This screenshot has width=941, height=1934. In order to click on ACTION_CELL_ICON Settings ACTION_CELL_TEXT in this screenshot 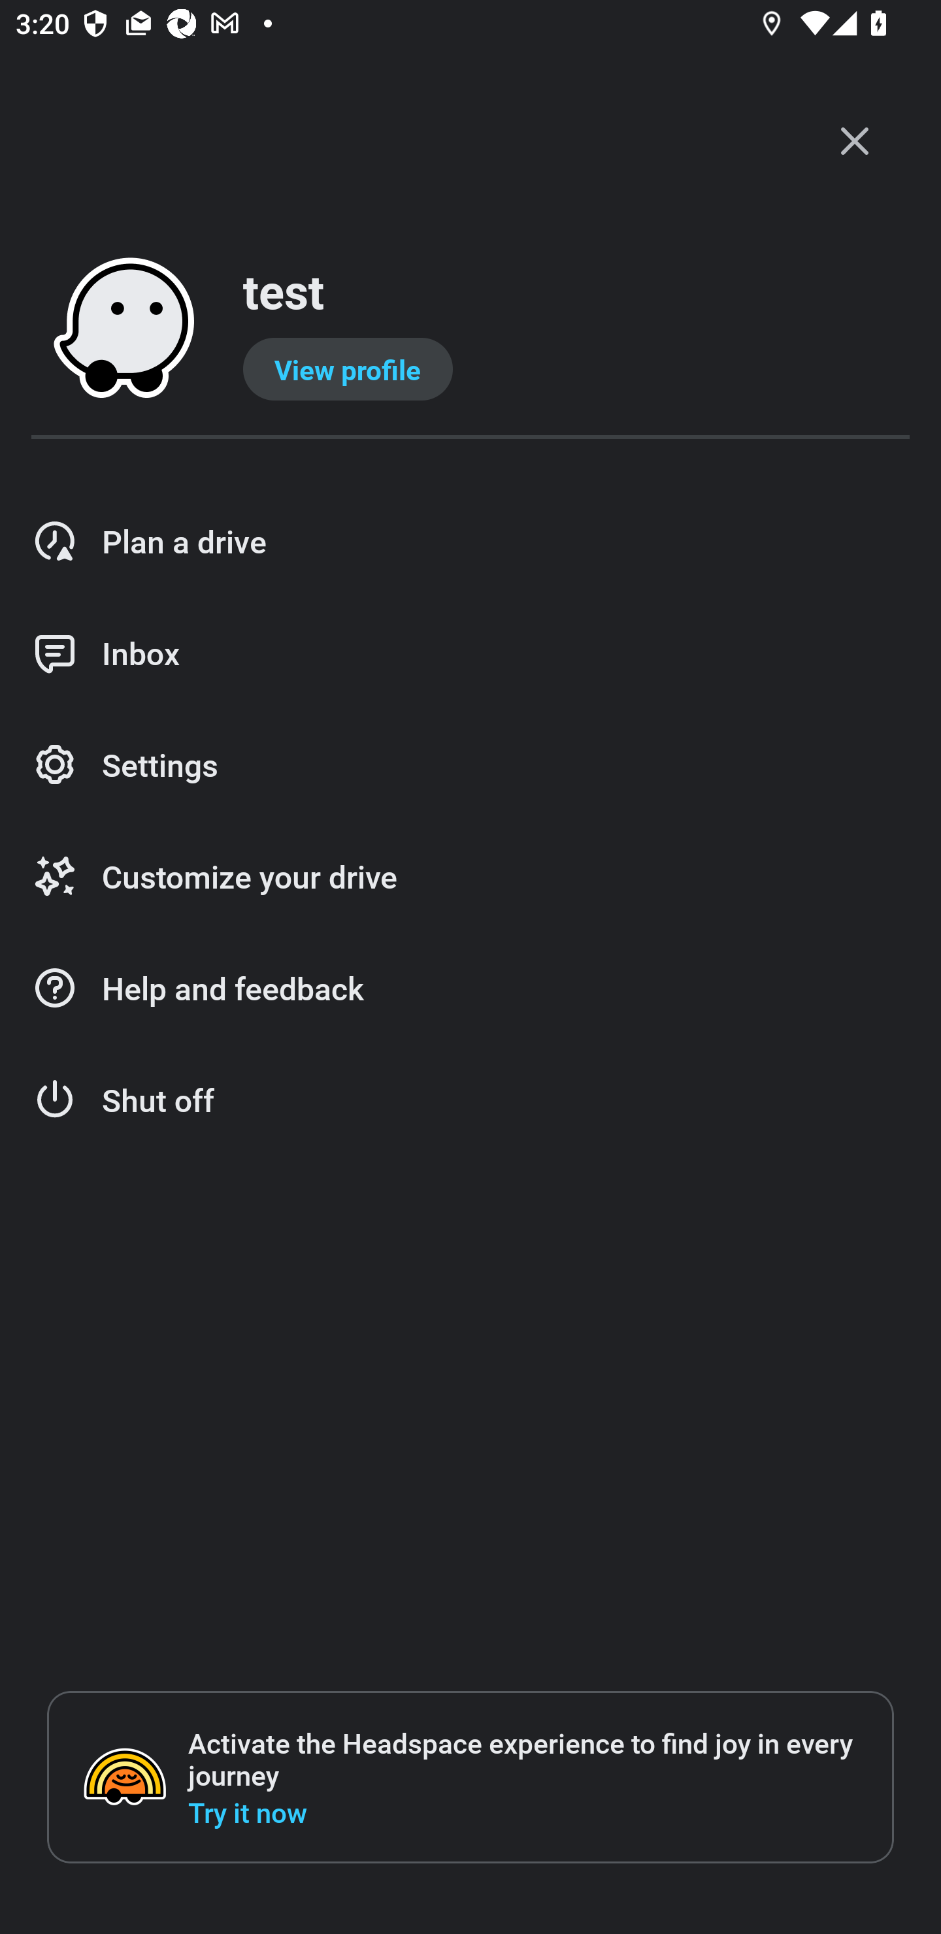, I will do `click(470, 766)`.